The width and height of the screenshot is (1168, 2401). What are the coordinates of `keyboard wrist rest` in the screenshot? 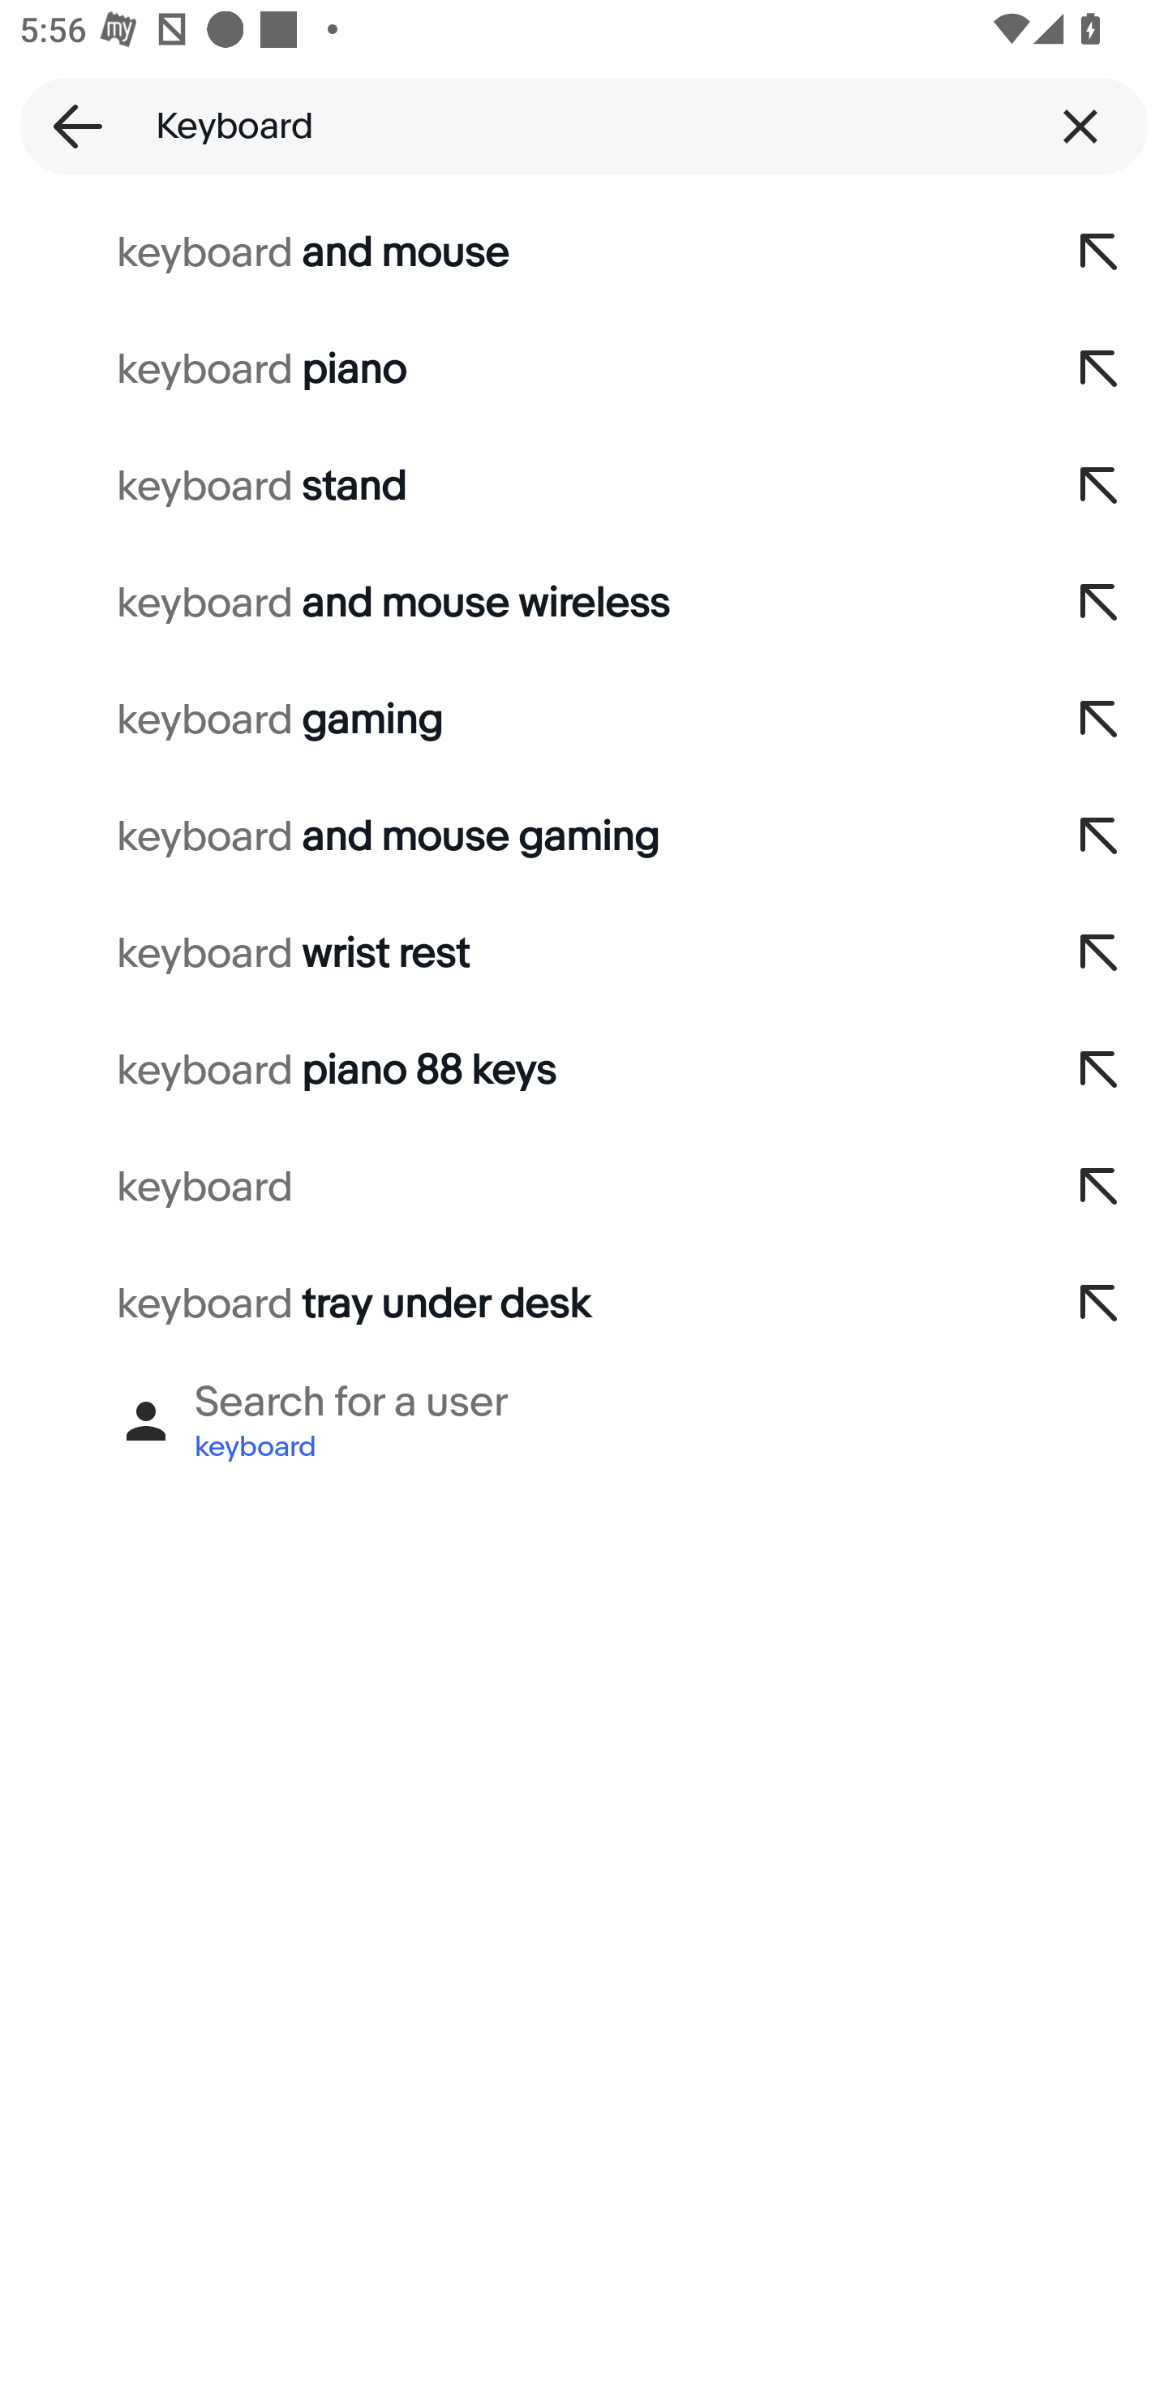 It's located at (516, 954).